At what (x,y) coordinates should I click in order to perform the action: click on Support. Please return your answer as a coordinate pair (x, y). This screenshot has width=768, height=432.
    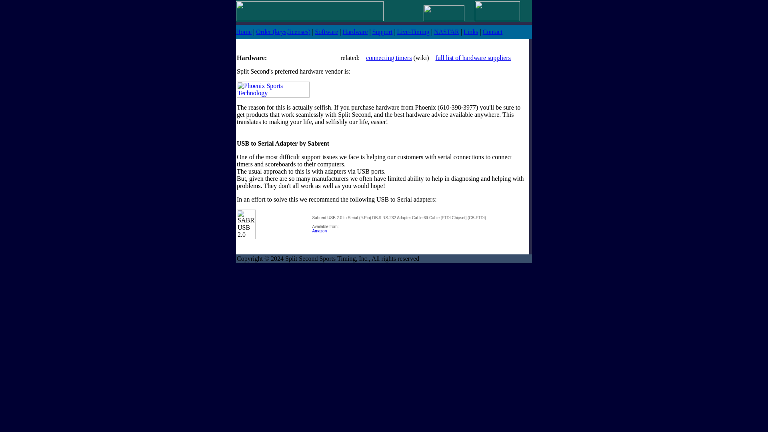
    Looking at the image, I should click on (382, 32).